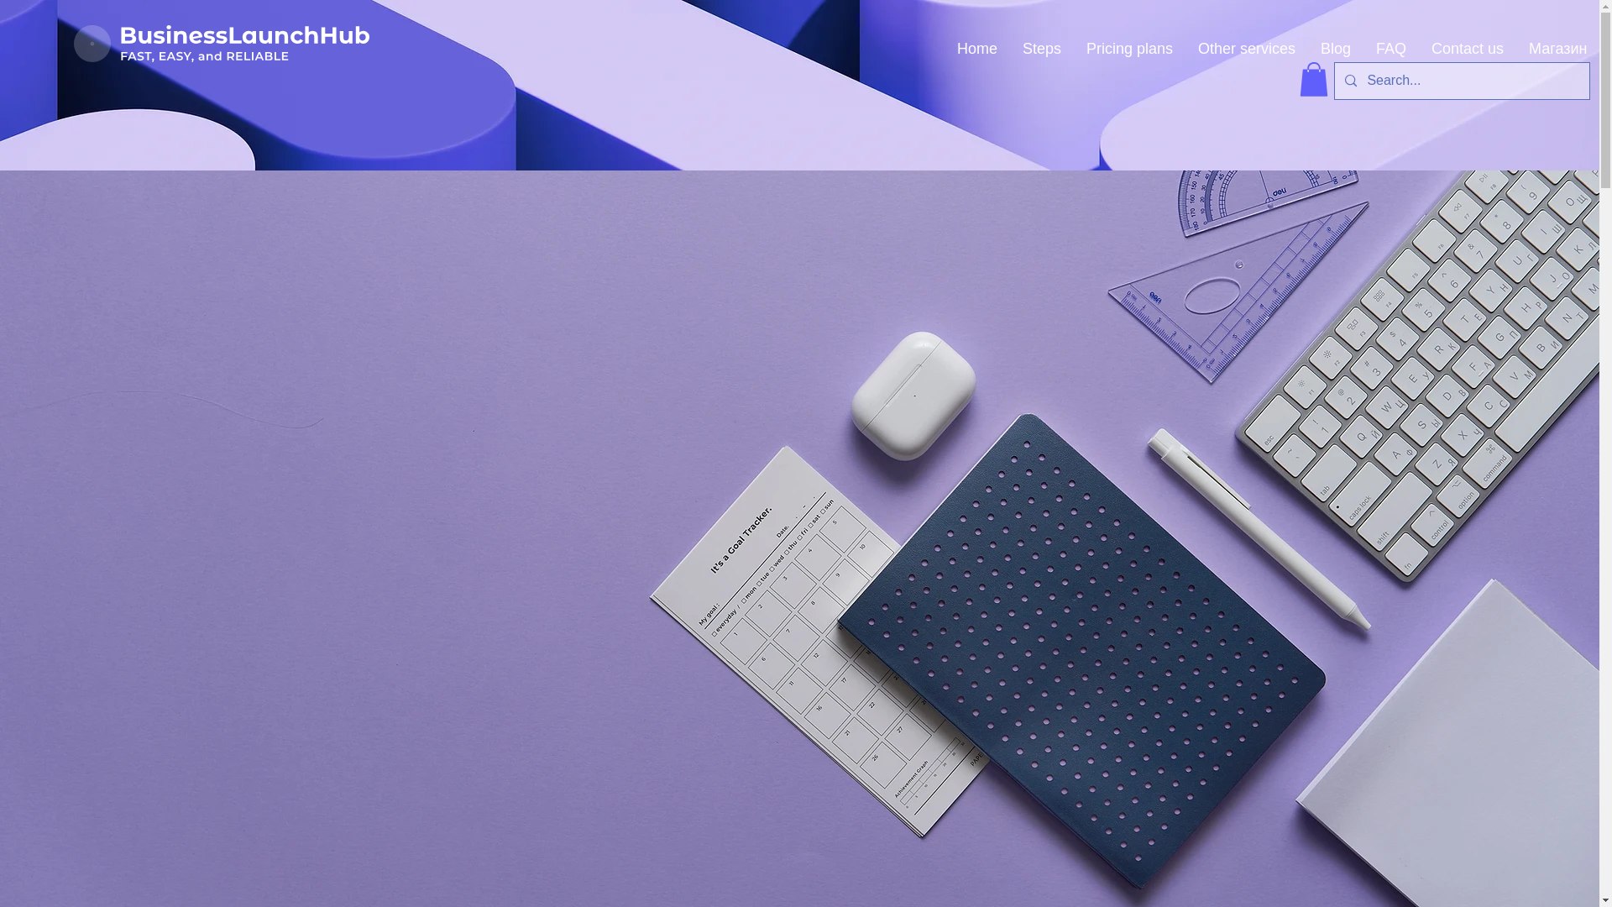 The width and height of the screenshot is (1612, 907). Describe the element at coordinates (1128, 49) in the screenshot. I see `Pricing plans` at that location.